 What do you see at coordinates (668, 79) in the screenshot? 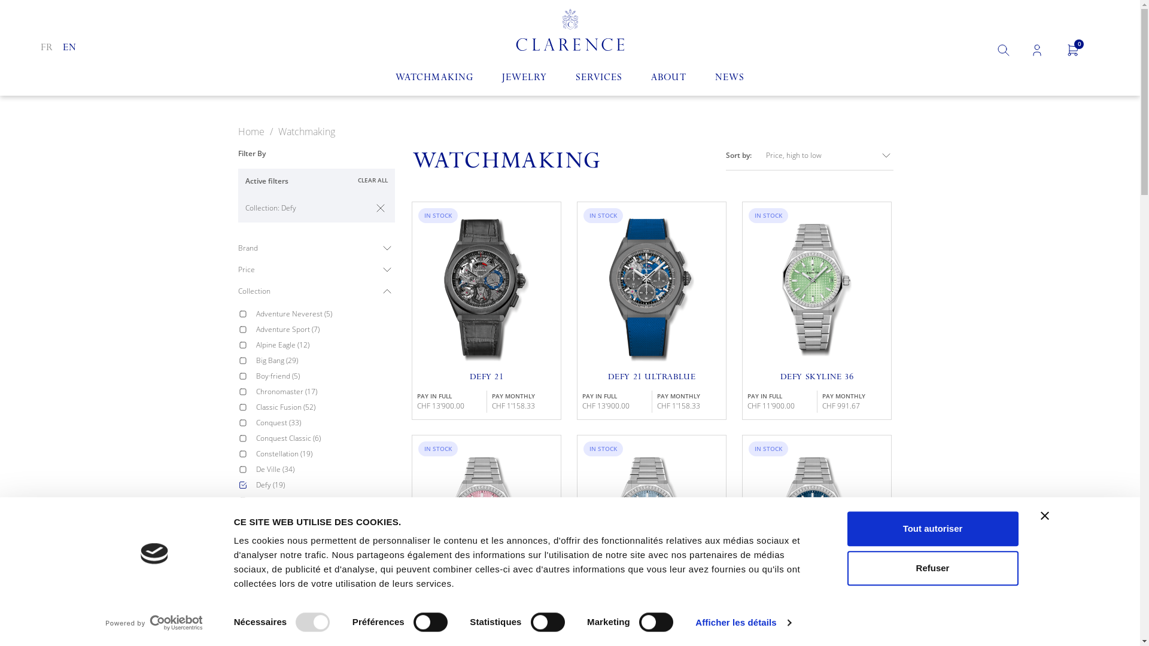
I see `ABOUT` at bounding box center [668, 79].